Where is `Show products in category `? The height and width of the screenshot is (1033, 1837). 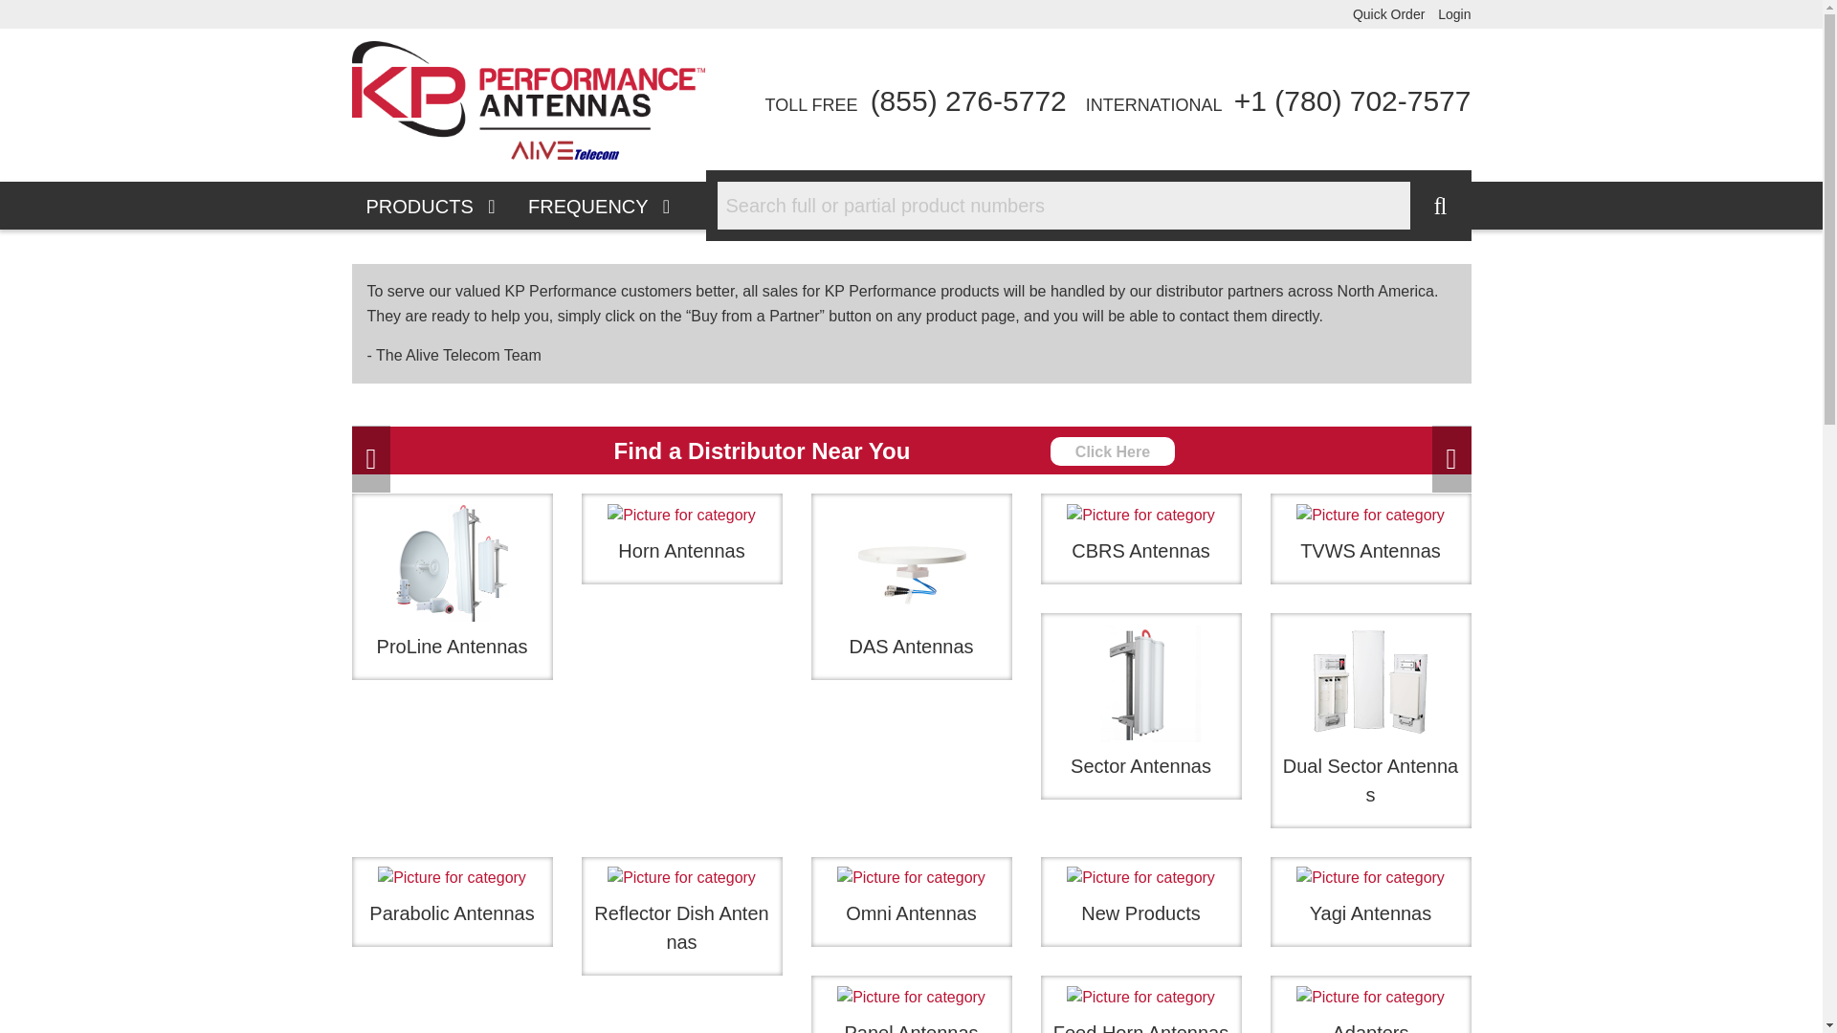
Show products in category  is located at coordinates (911, 562).